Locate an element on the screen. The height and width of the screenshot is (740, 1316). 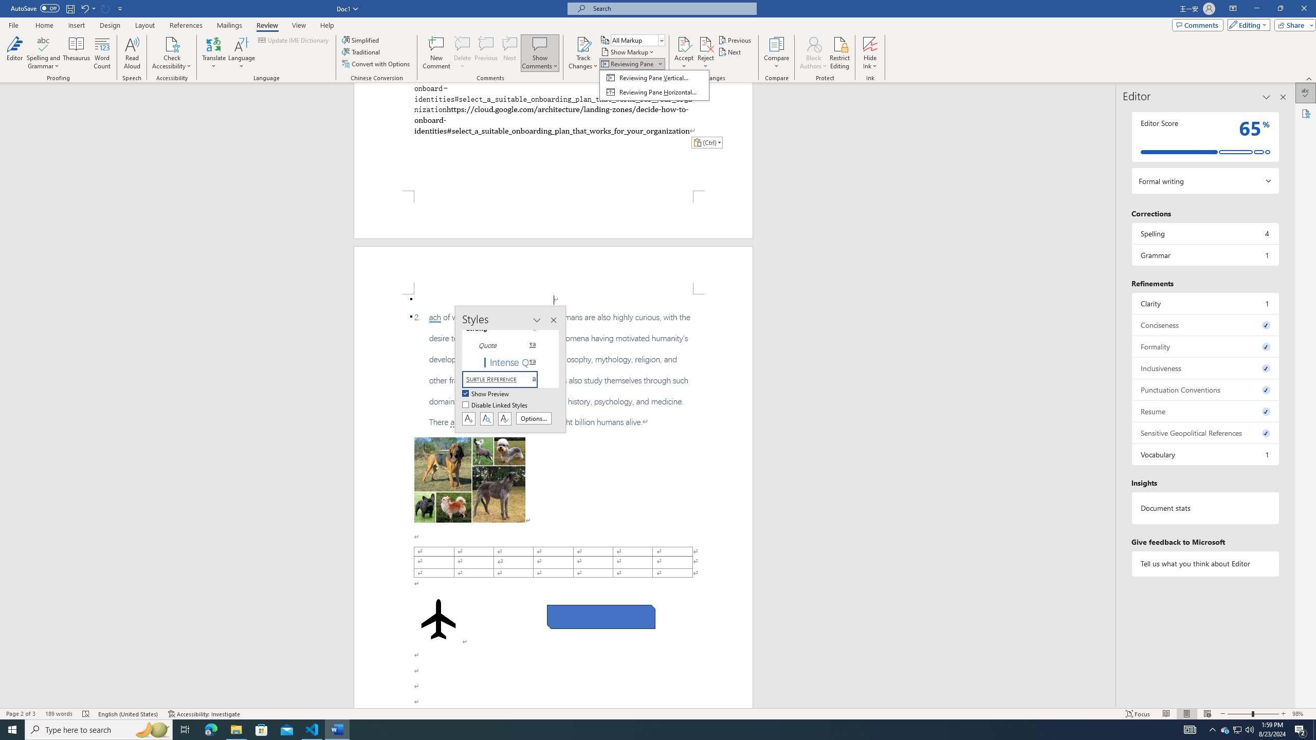
Spelling, 4 issues. Press space or enter to review items. is located at coordinates (1205, 233).